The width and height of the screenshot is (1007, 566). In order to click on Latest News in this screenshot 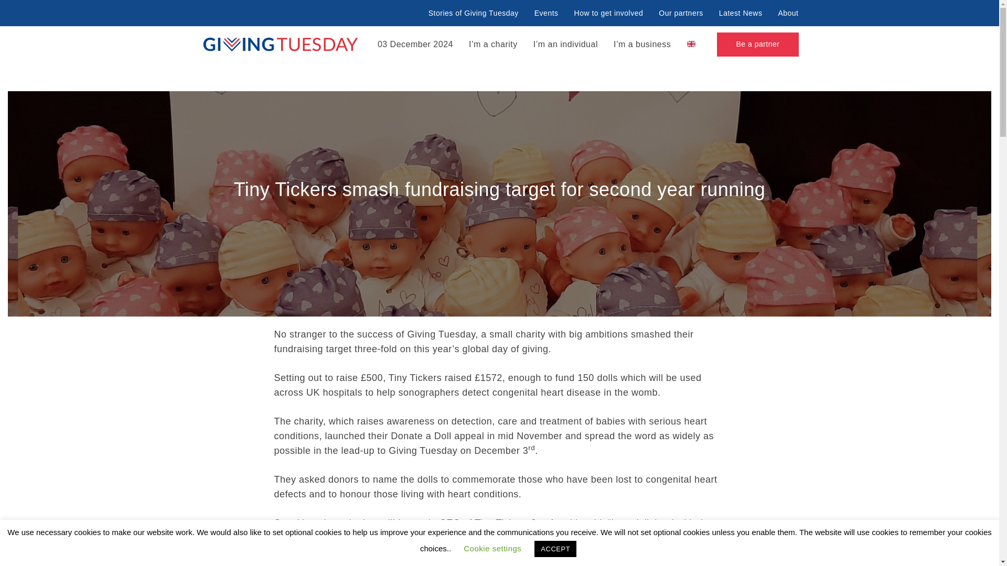, I will do `click(741, 9)`.